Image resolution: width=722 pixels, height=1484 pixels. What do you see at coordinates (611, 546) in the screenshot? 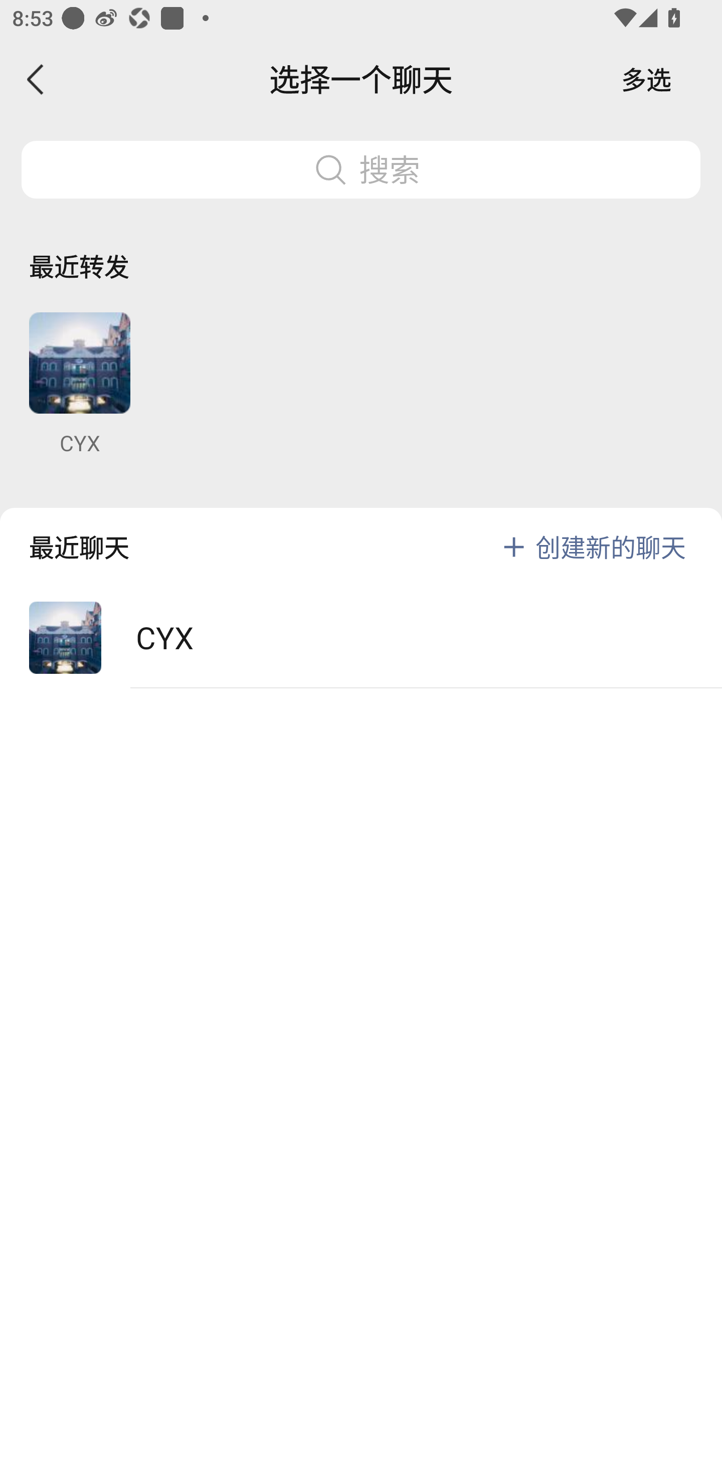
I see `创建新的聊天` at bounding box center [611, 546].